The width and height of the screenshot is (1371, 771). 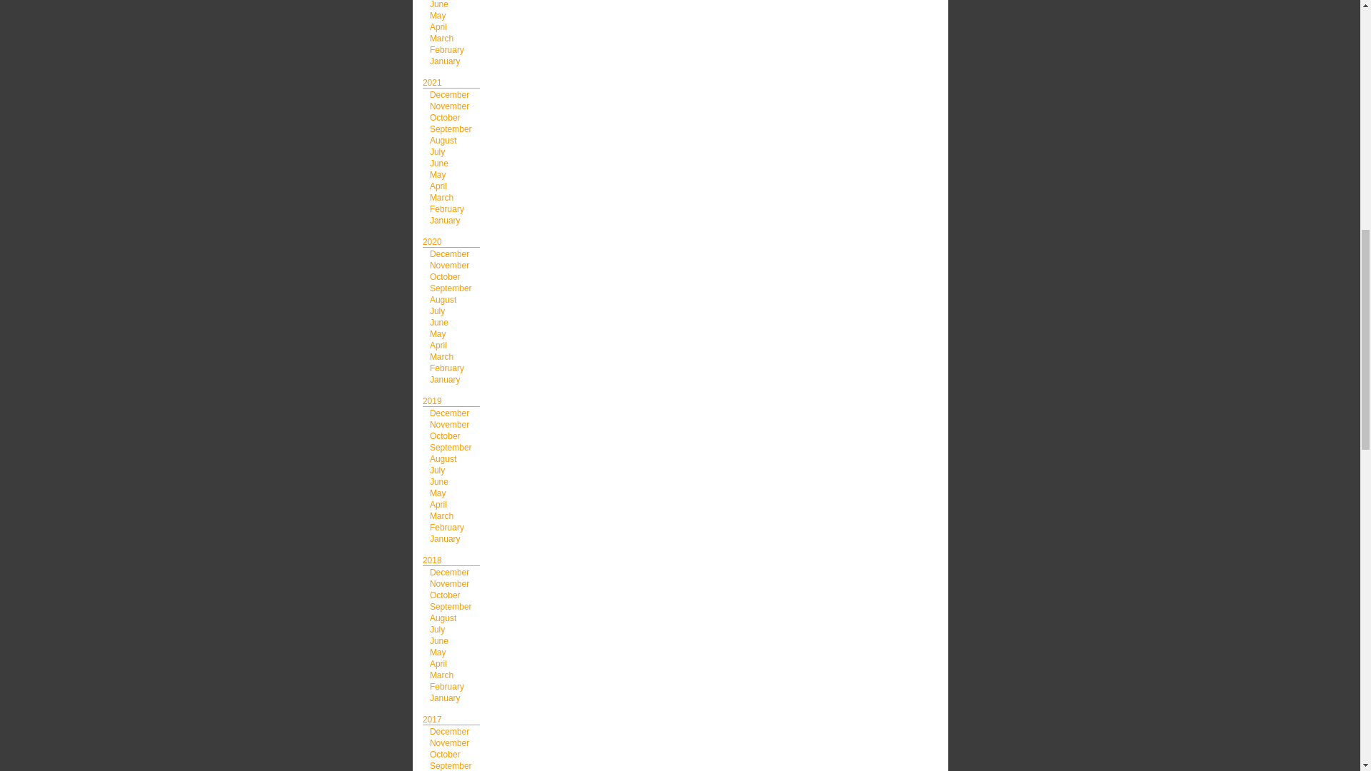 I want to click on May, so click(x=438, y=16).